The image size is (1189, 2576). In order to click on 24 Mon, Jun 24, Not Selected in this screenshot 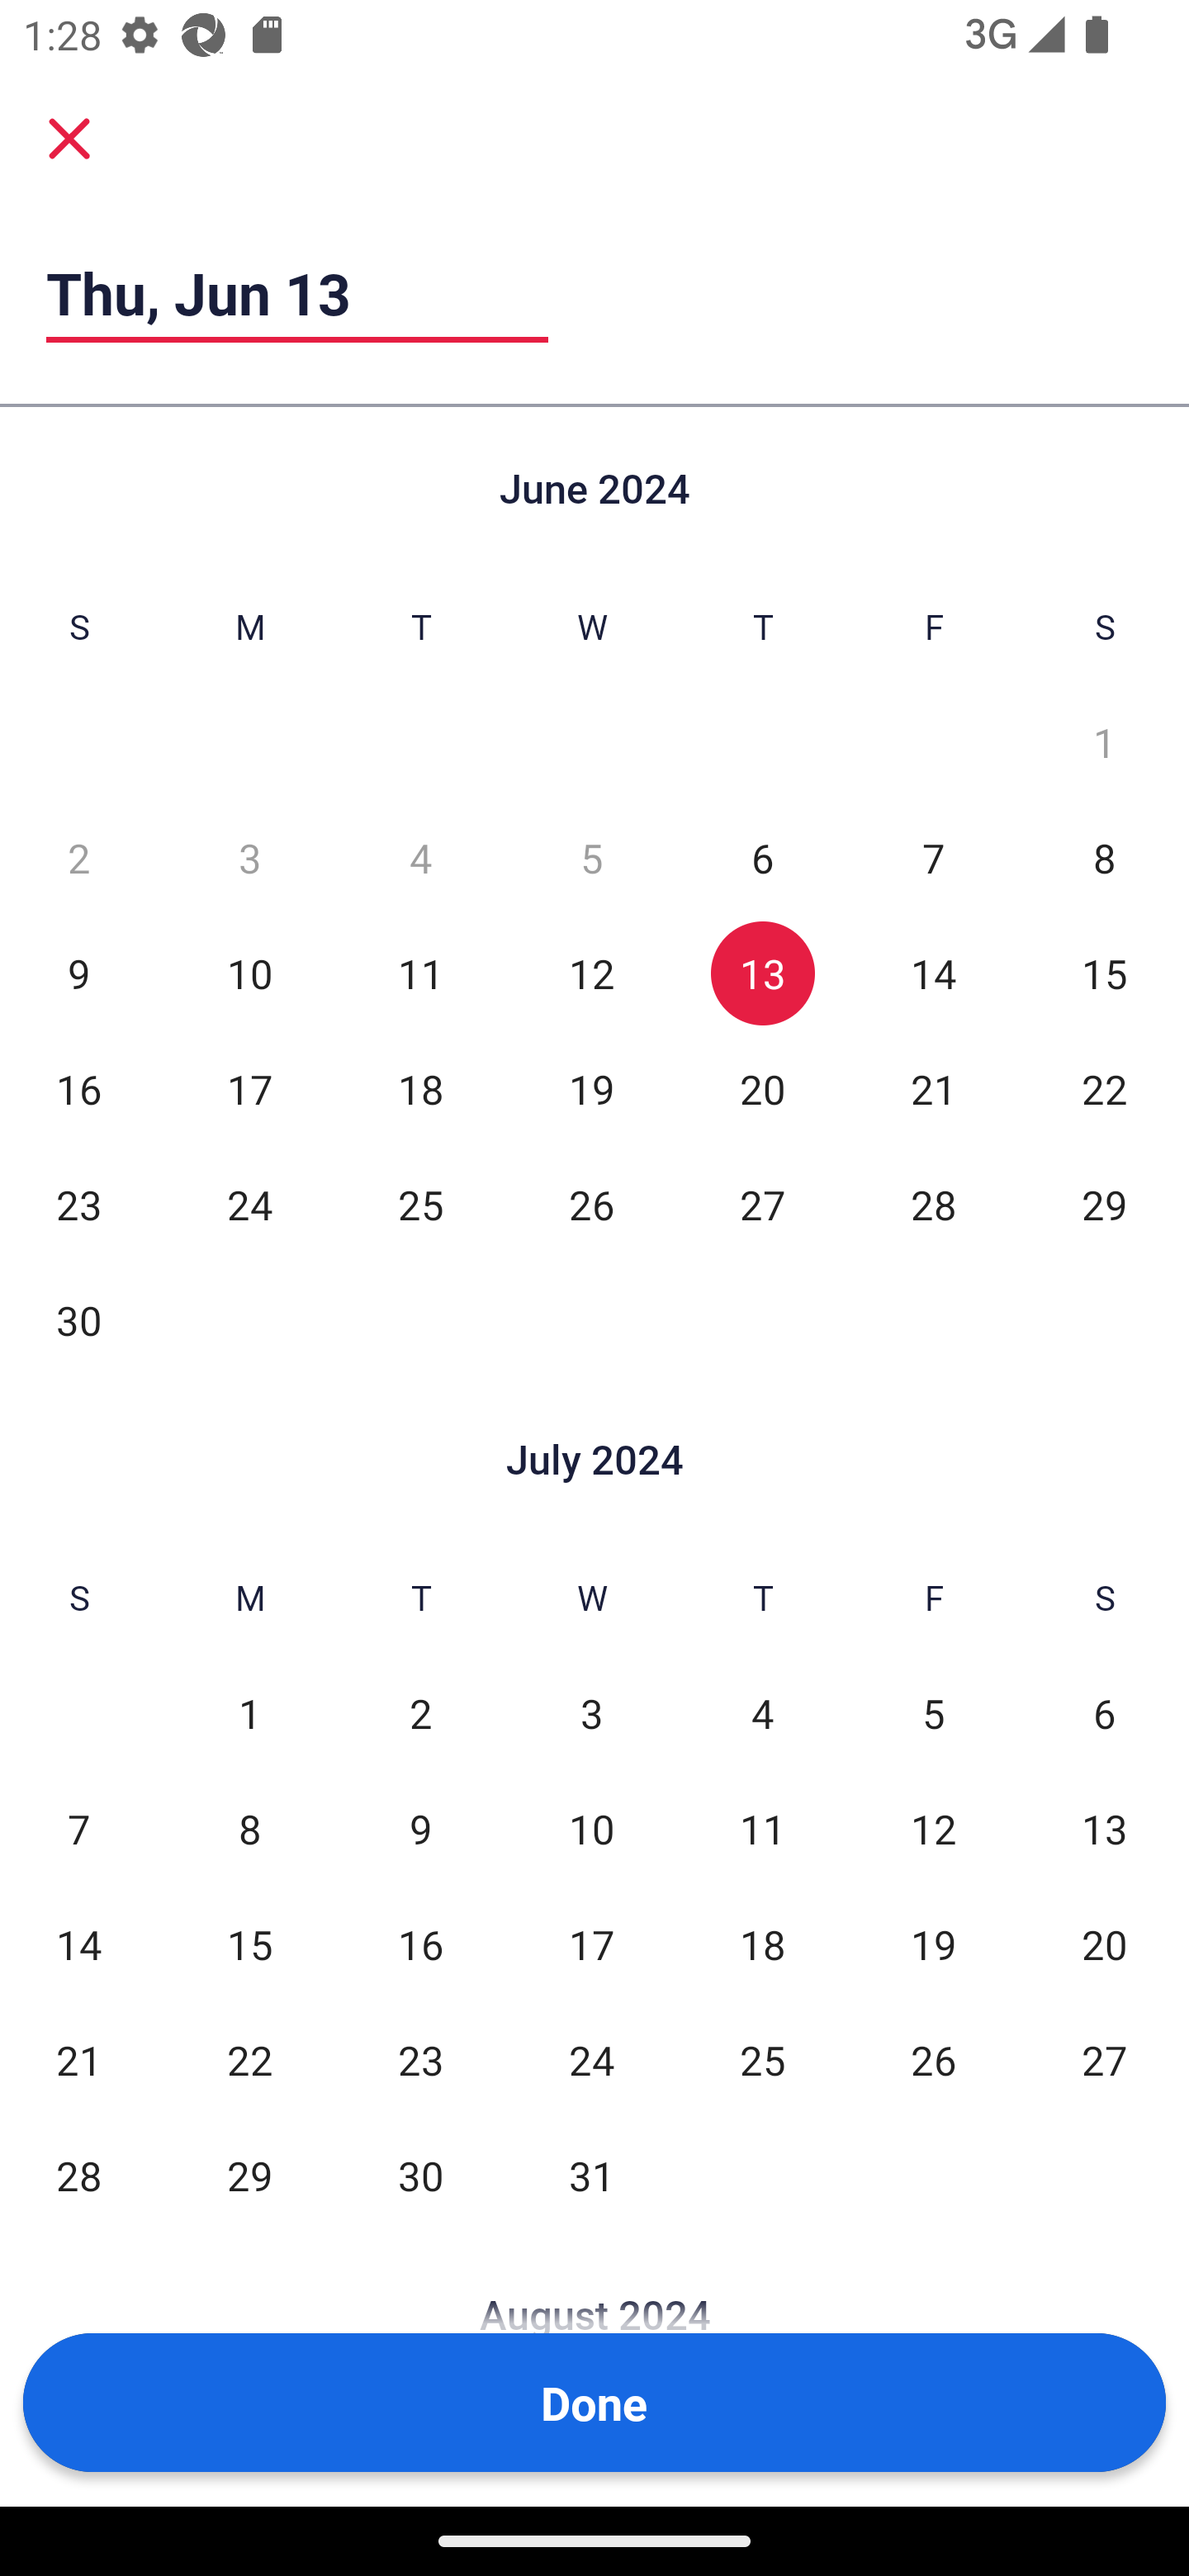, I will do `click(249, 1204)`.